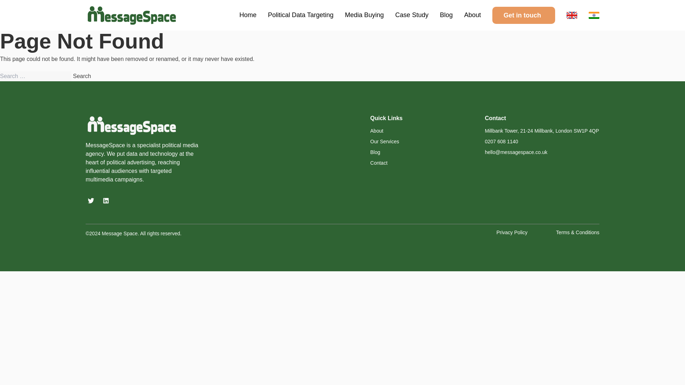 This screenshot has width=685, height=385. I want to click on 0207 608 1140, so click(501, 141).